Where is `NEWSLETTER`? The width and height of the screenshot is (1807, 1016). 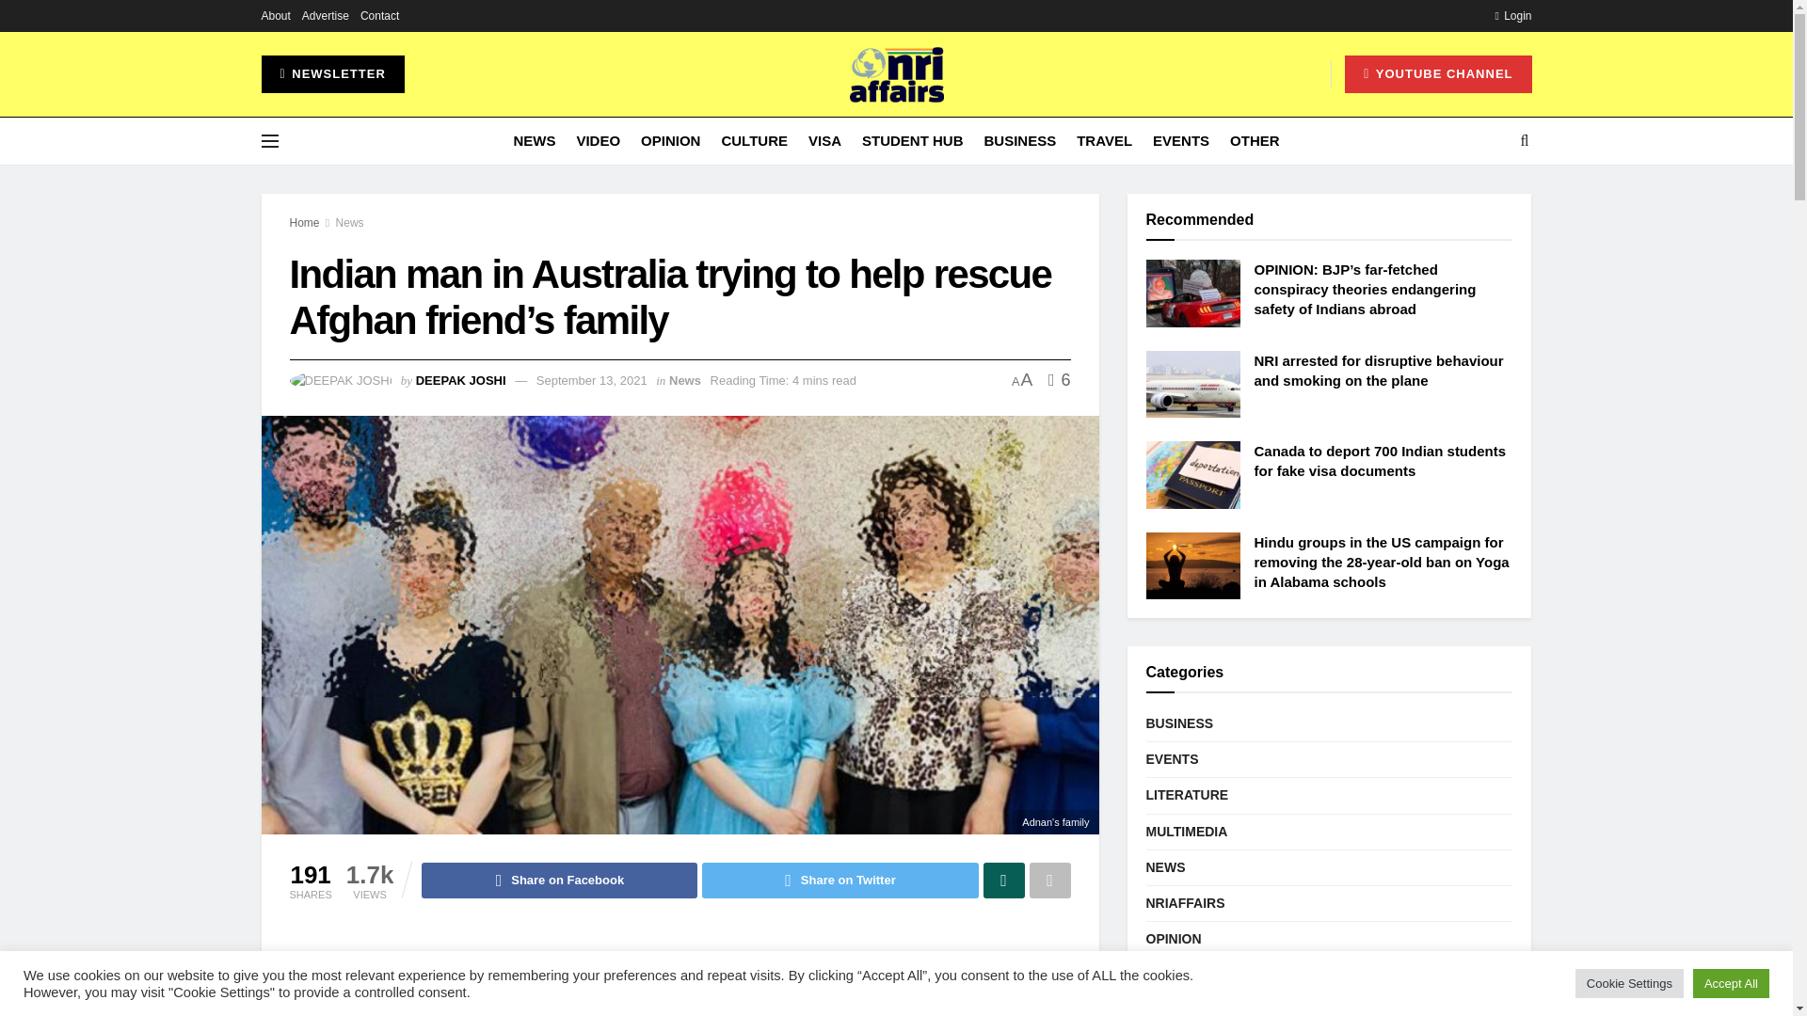
NEWSLETTER is located at coordinates (333, 74).